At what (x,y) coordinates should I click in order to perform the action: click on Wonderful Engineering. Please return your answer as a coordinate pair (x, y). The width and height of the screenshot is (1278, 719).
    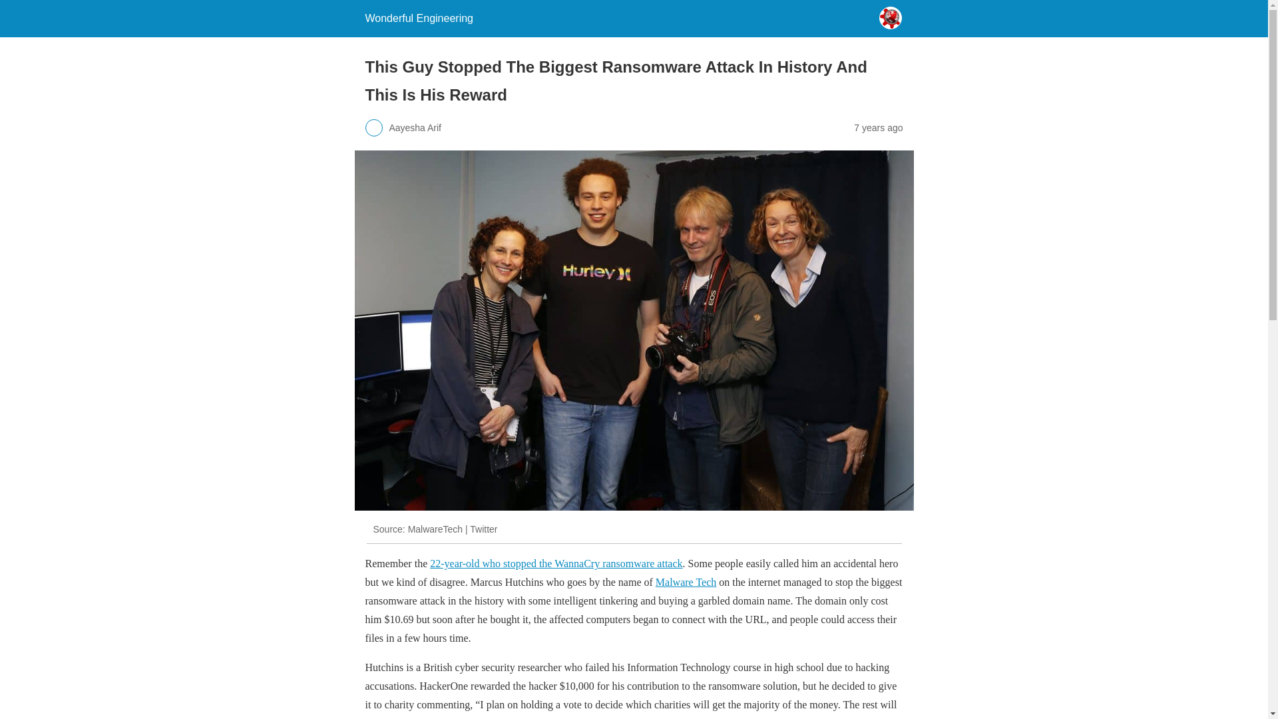
    Looking at the image, I should click on (418, 18).